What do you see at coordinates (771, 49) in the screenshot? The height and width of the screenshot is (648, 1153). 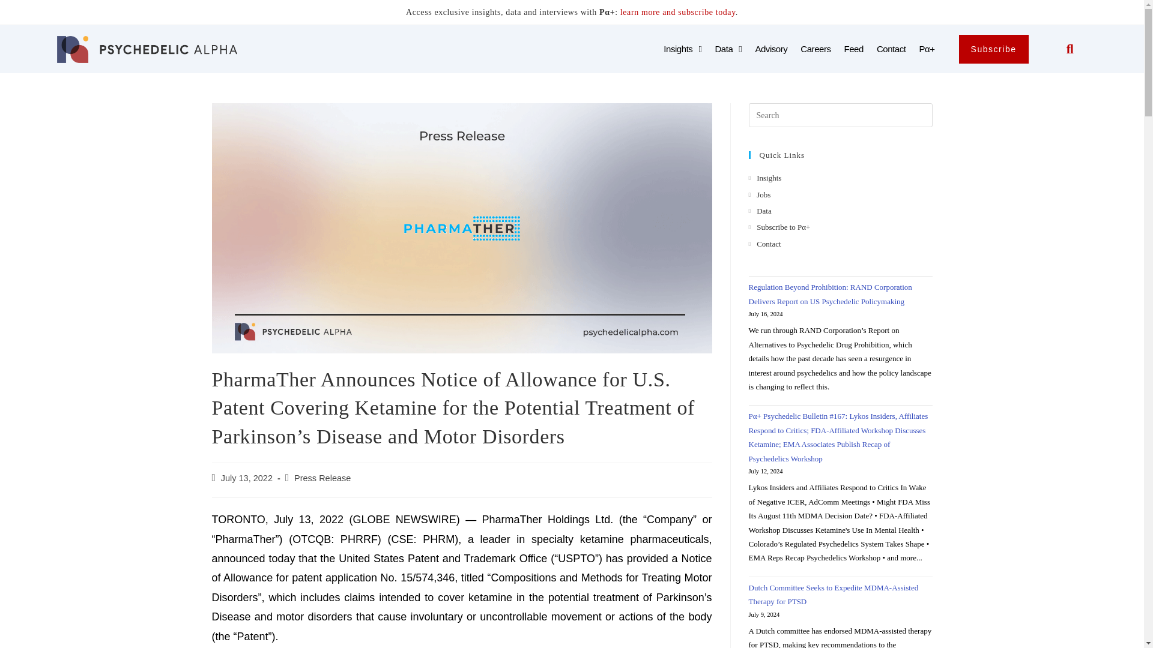 I see `Advisory` at bounding box center [771, 49].